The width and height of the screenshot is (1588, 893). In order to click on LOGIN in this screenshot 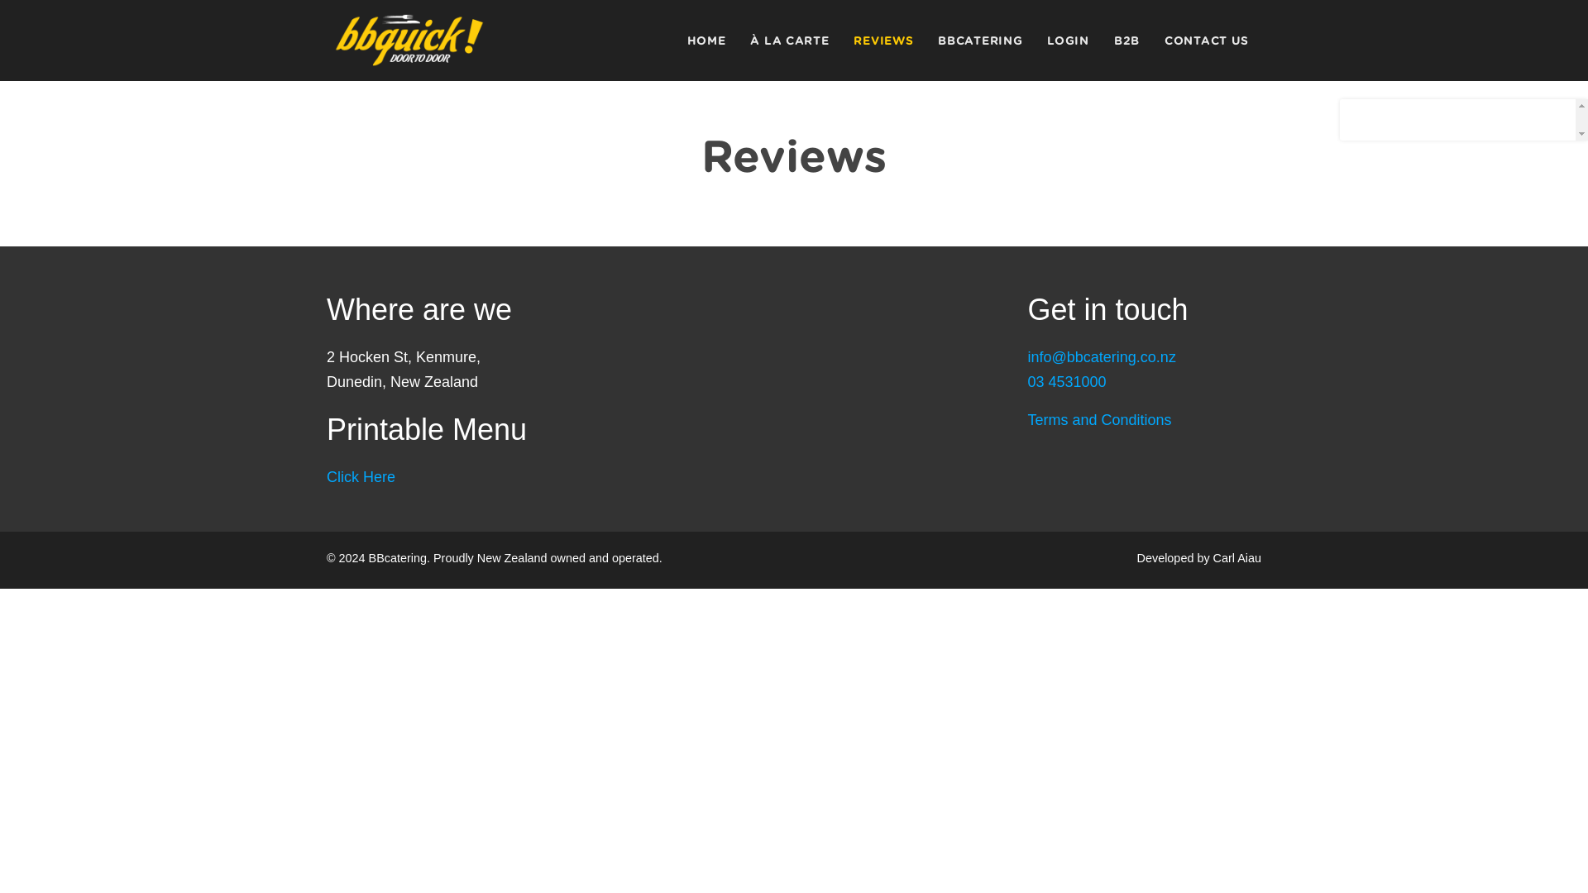, I will do `click(1069, 41)`.